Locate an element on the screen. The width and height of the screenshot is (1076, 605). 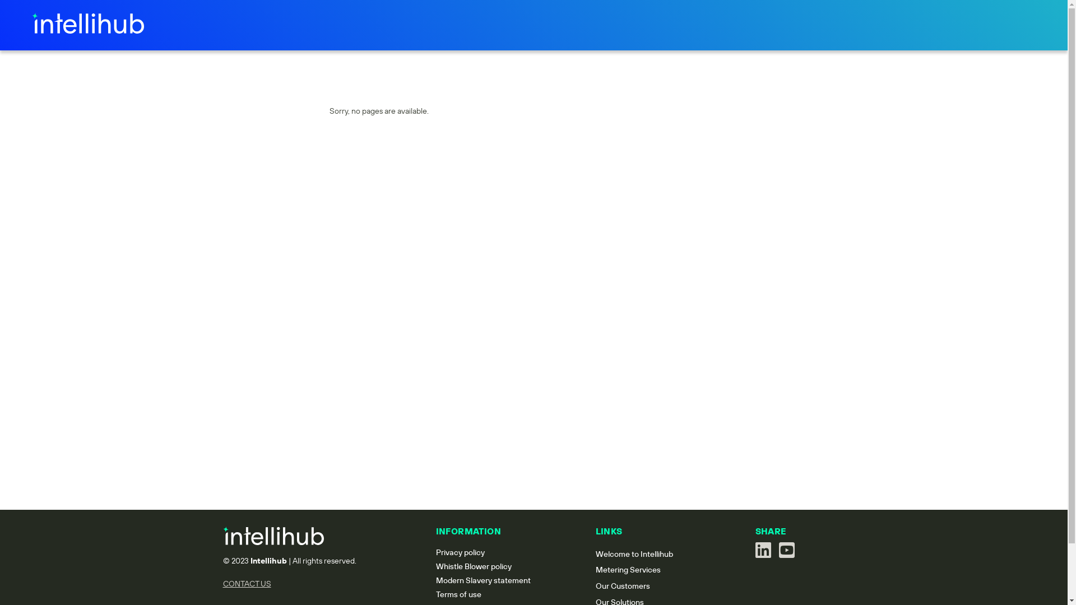
Terms of use is located at coordinates (458, 594).